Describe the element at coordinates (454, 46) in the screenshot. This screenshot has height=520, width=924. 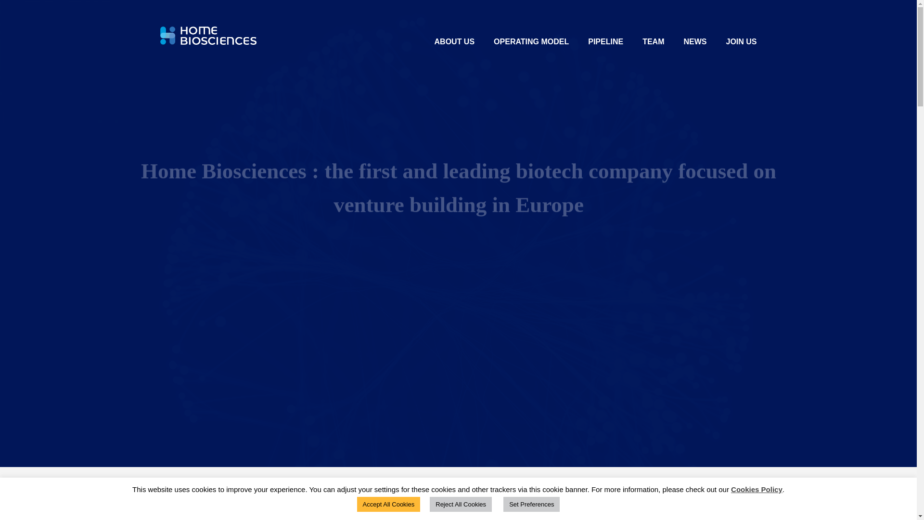
I see `ABOUT US` at that location.